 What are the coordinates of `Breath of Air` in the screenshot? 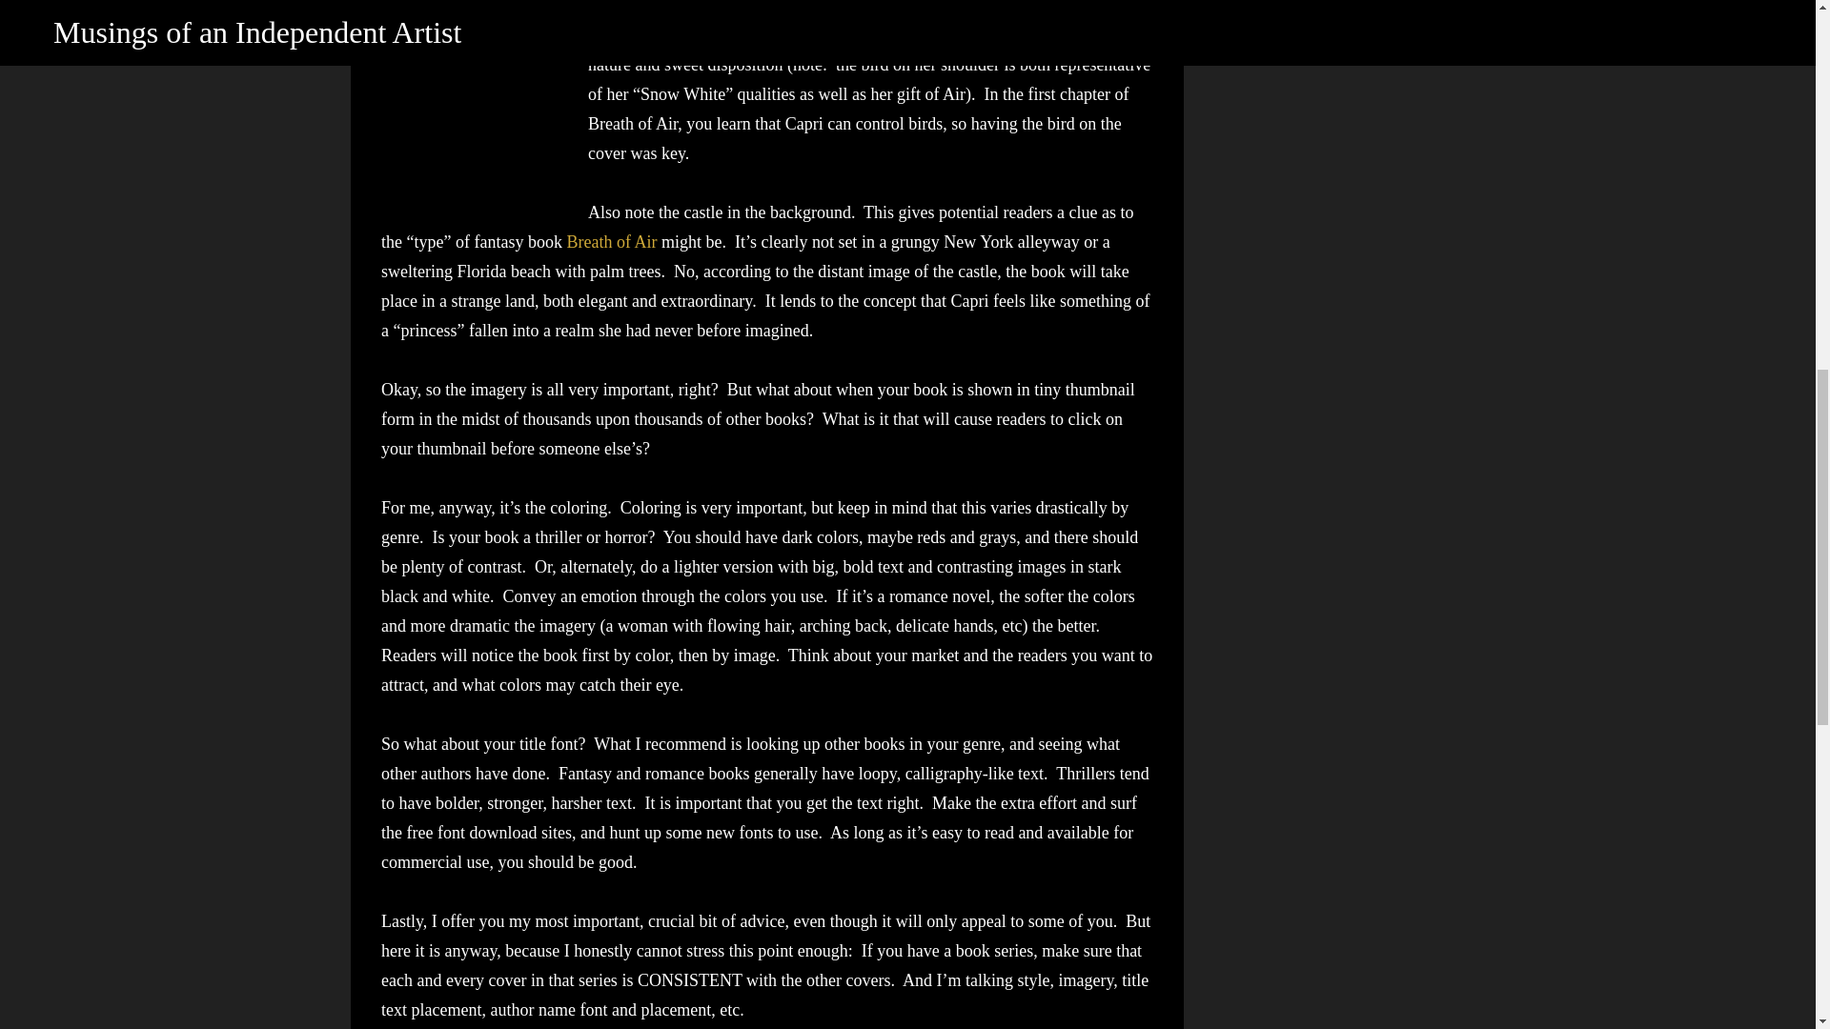 It's located at (611, 242).